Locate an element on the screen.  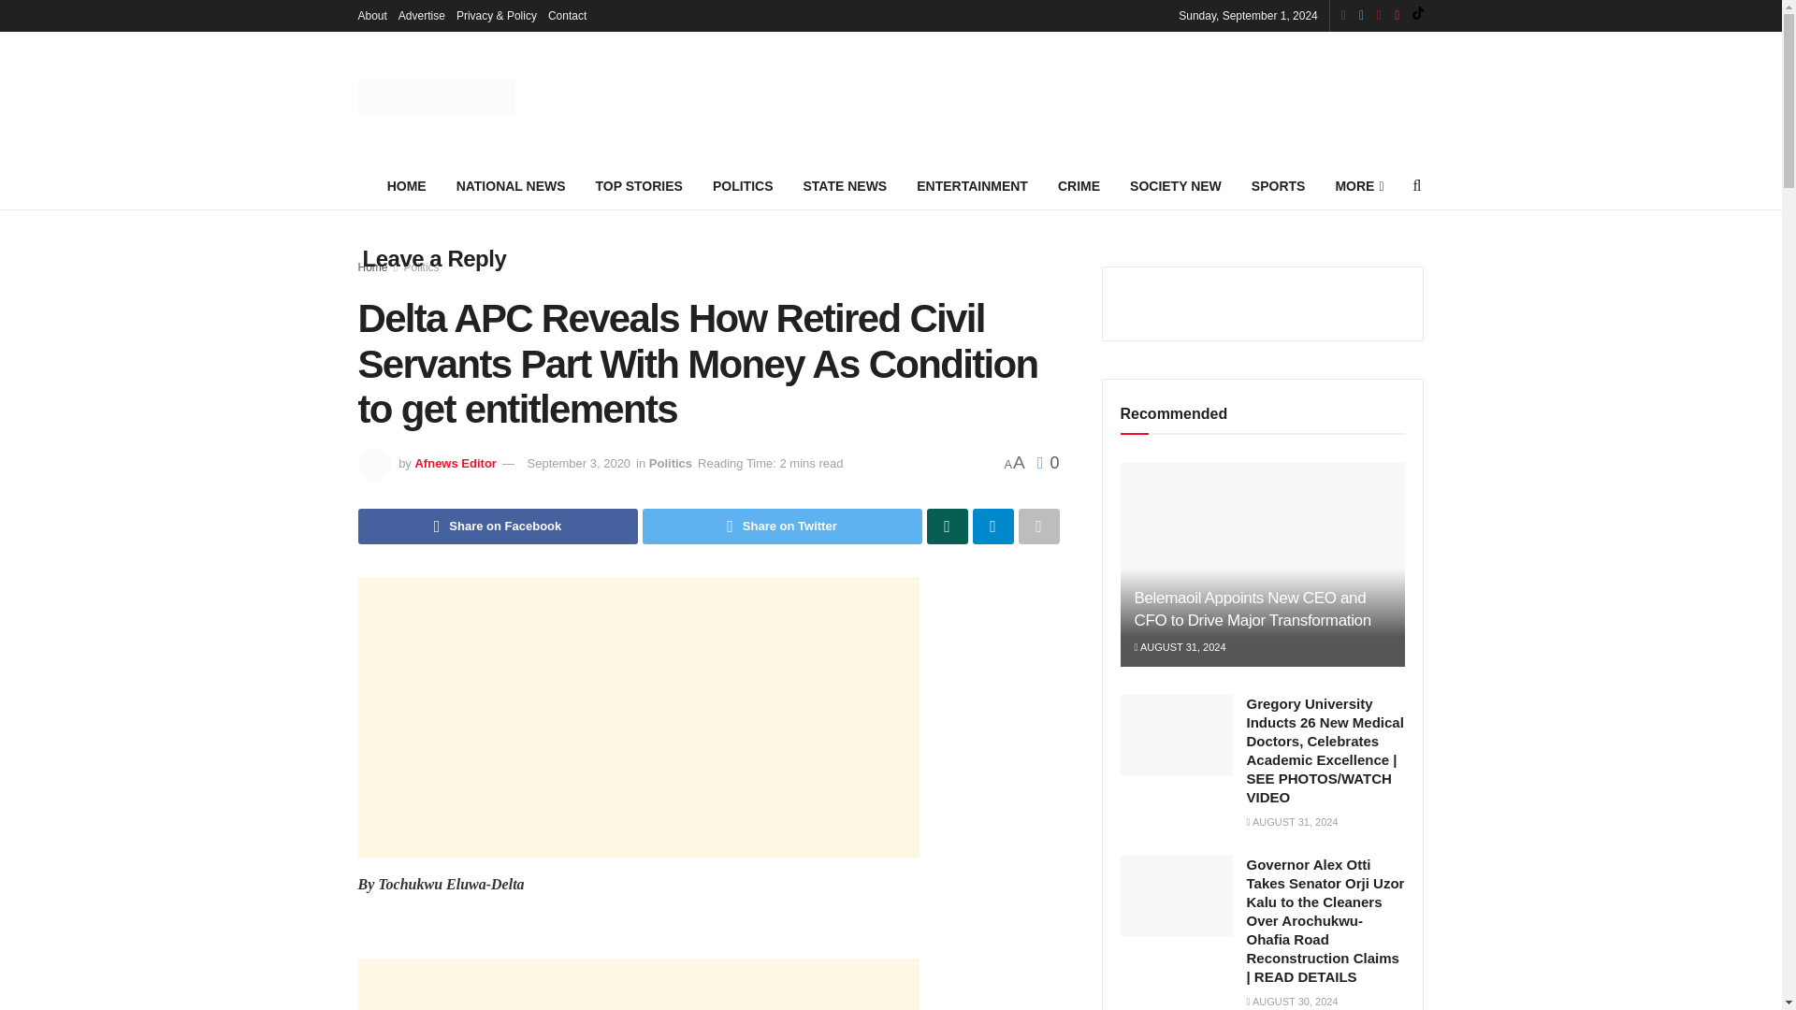
STATE NEWS is located at coordinates (844, 185).